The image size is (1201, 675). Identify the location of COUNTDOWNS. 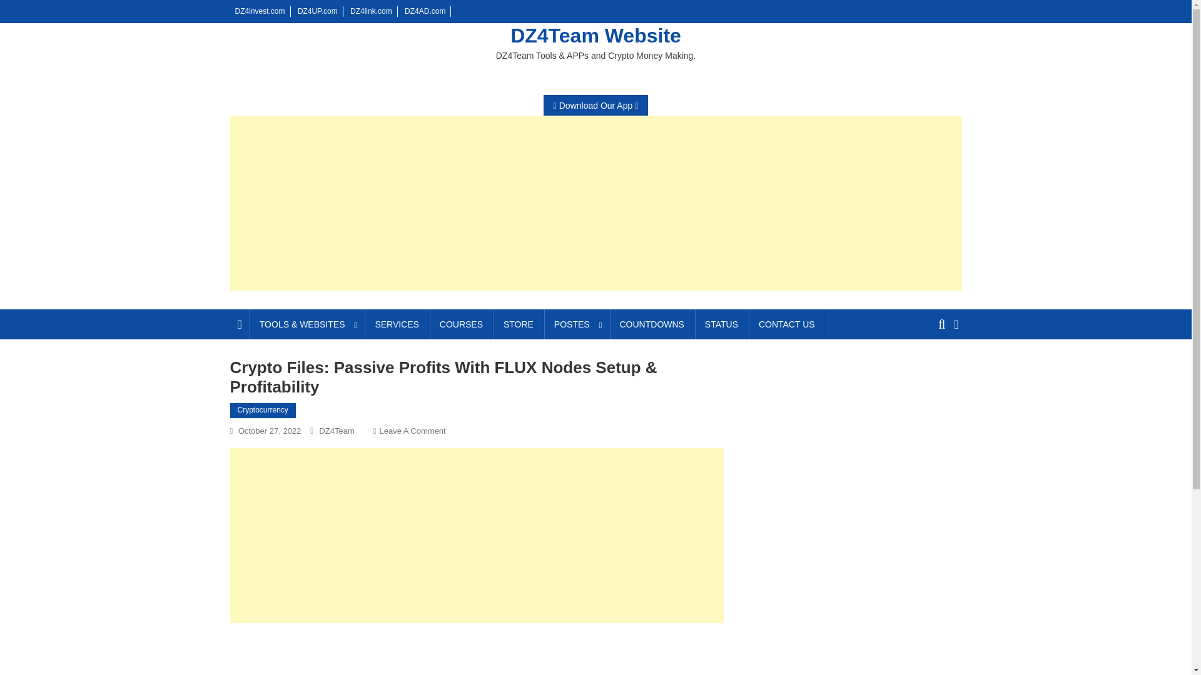
(651, 324).